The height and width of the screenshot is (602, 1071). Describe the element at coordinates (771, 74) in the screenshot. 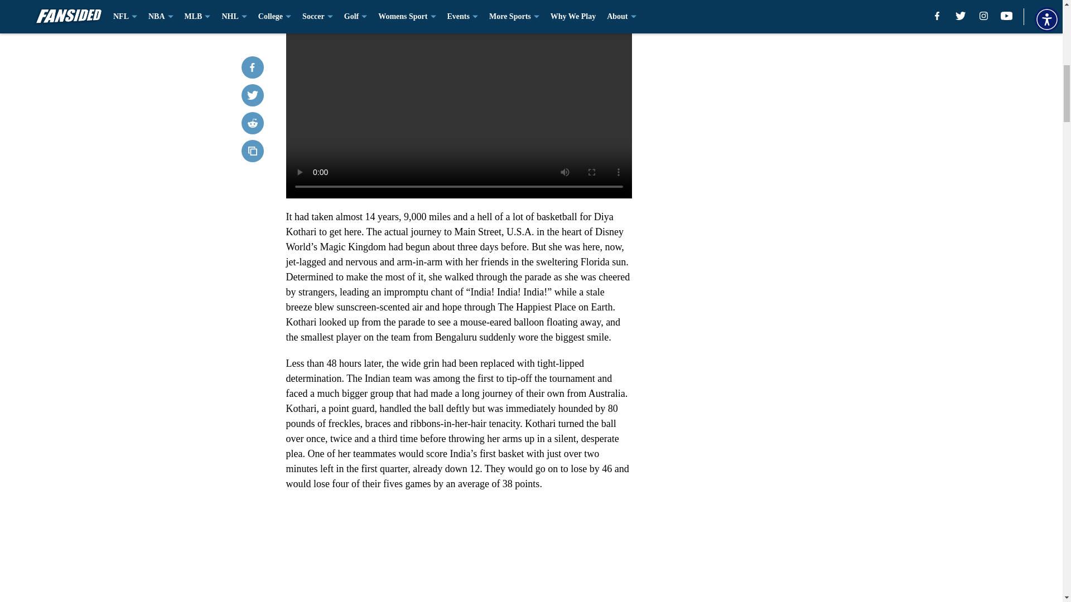

I see `3rd party ad content` at that location.